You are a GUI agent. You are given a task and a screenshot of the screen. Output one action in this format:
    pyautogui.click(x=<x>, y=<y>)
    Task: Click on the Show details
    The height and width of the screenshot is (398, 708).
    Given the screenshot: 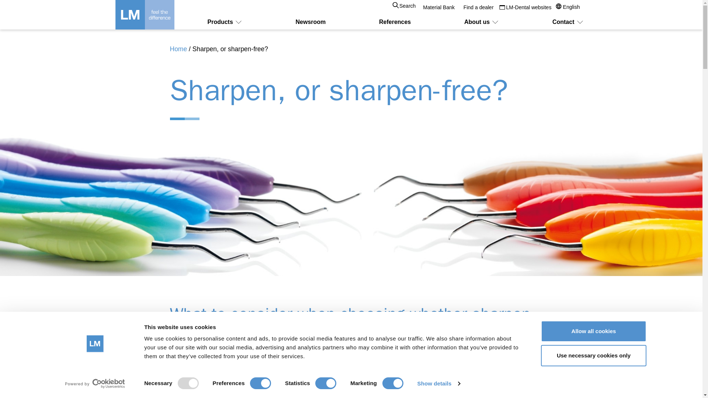 What is the action you would take?
    pyautogui.click(x=438, y=384)
    